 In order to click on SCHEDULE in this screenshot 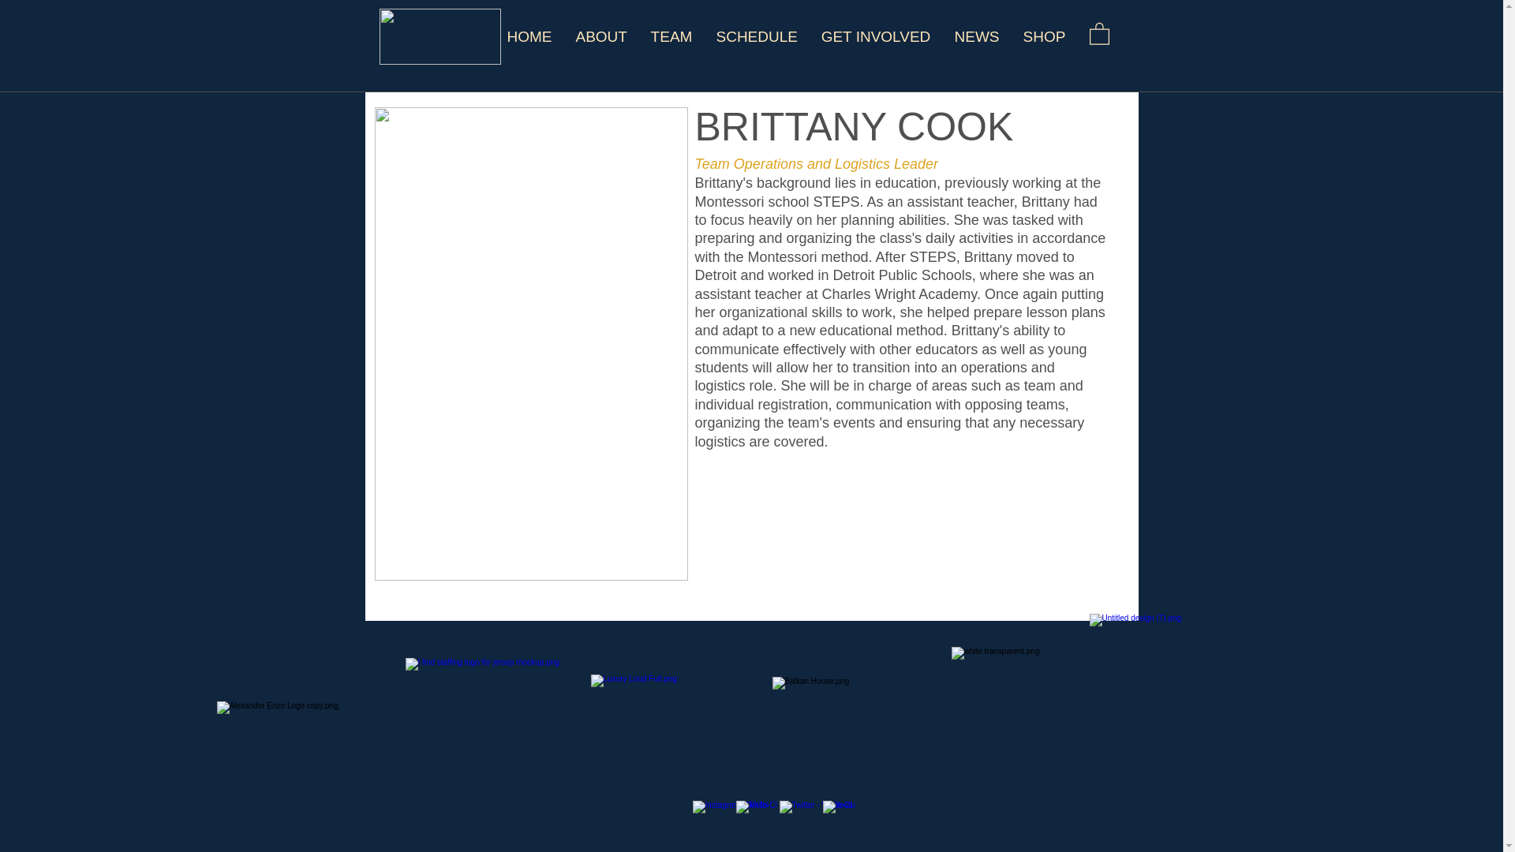, I will do `click(756, 36)`.